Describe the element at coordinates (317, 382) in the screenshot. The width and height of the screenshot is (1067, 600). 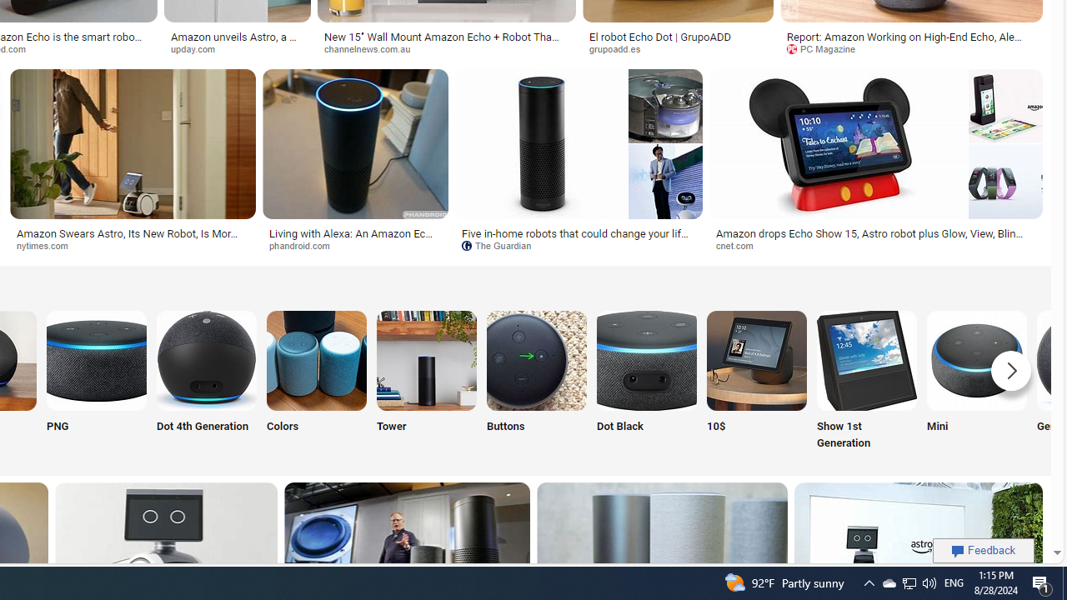
I see `Colors` at that location.